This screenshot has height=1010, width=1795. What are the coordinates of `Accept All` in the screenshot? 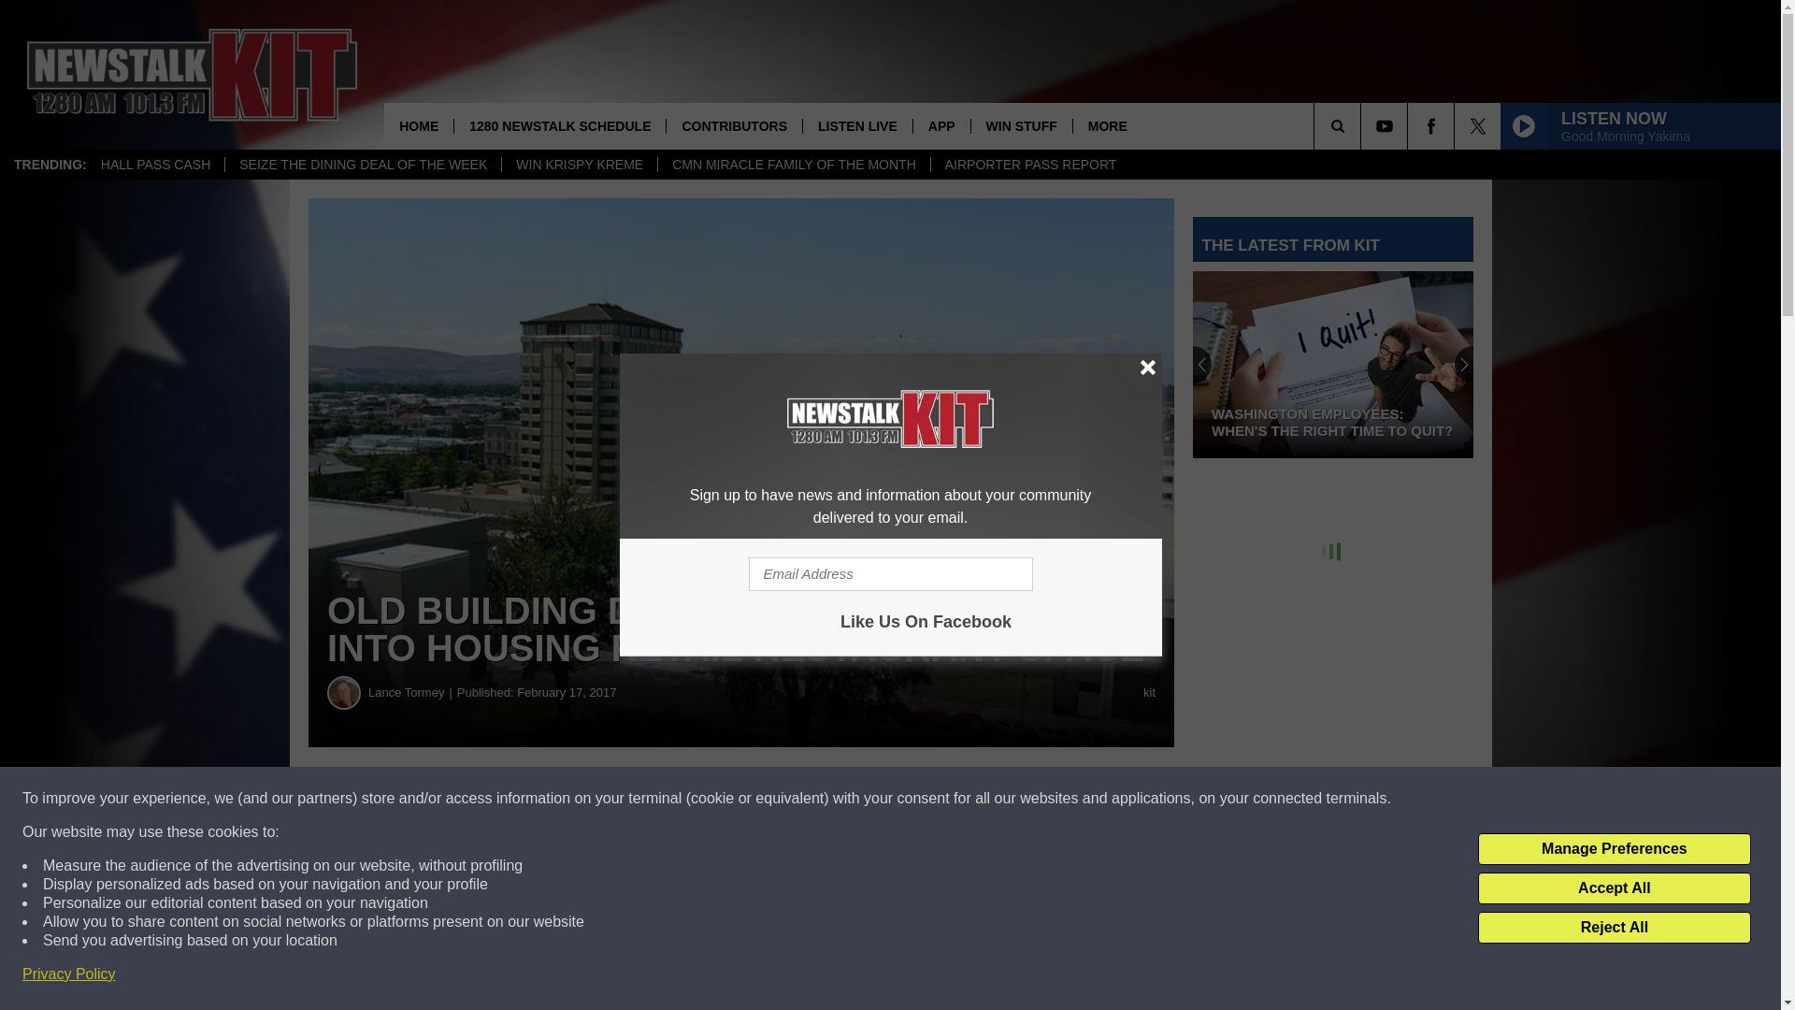 It's located at (1614, 888).